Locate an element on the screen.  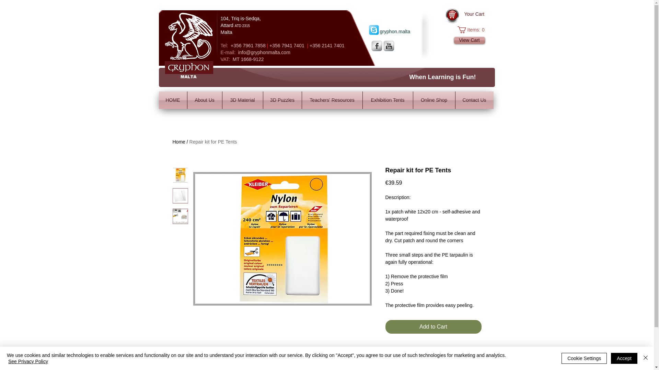
View Cart is located at coordinates (469, 40).